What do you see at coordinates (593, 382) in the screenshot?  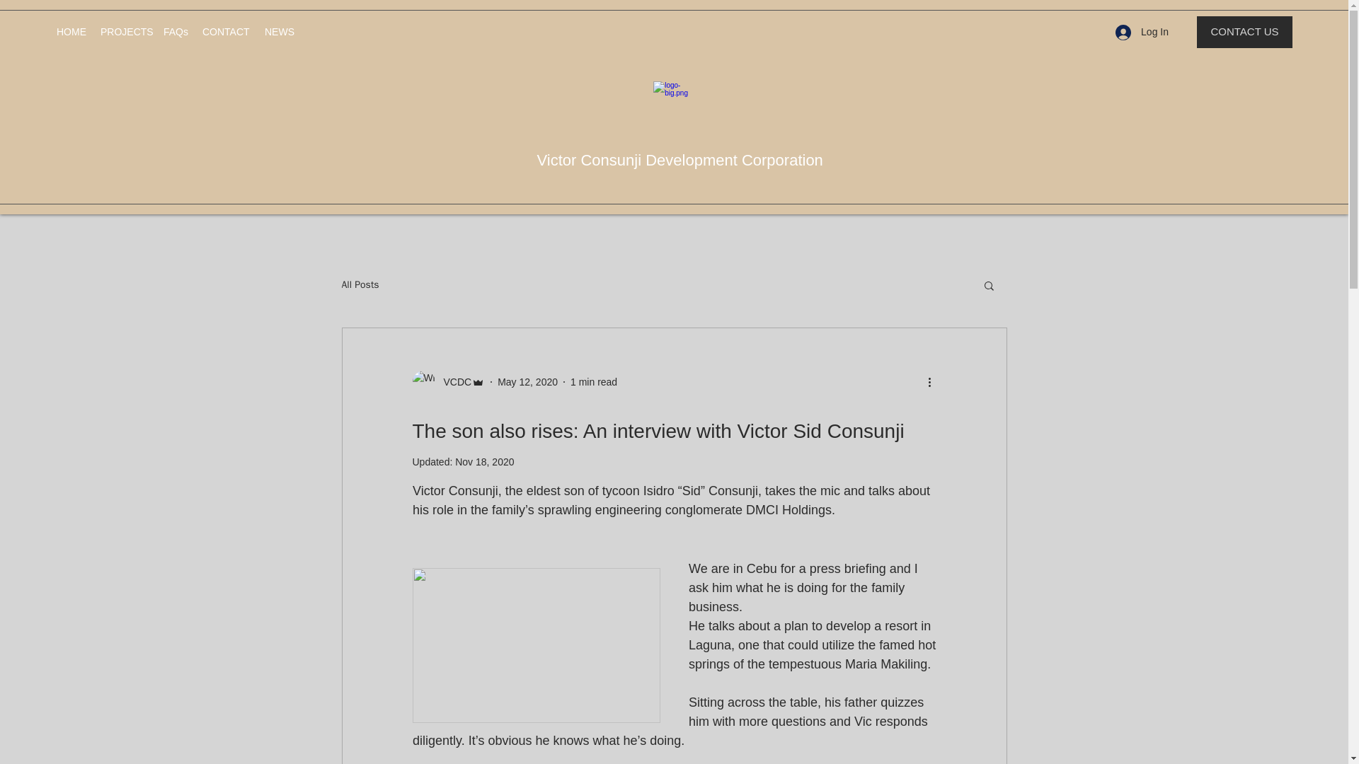 I see `1 min read` at bounding box center [593, 382].